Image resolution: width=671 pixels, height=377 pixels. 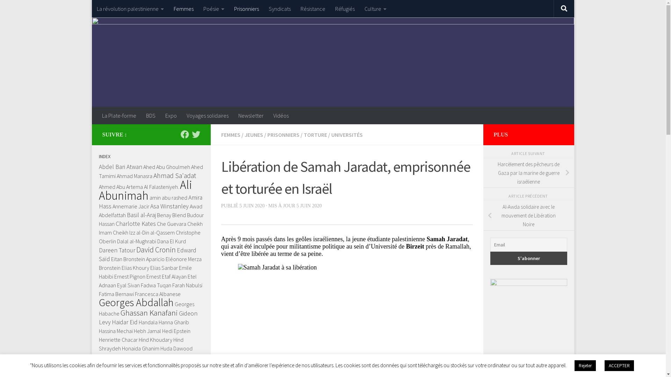 I want to click on Syndicats, so click(x=280, y=9).